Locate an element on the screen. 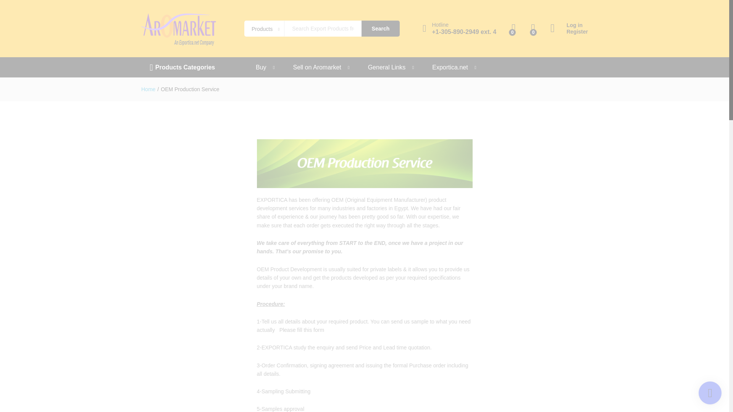  Search is located at coordinates (380, 29).